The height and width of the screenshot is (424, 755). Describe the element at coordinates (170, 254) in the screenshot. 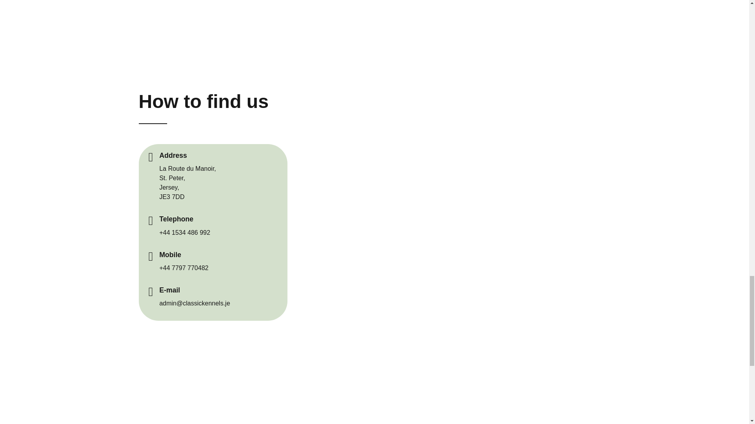

I see `Mobile` at that location.